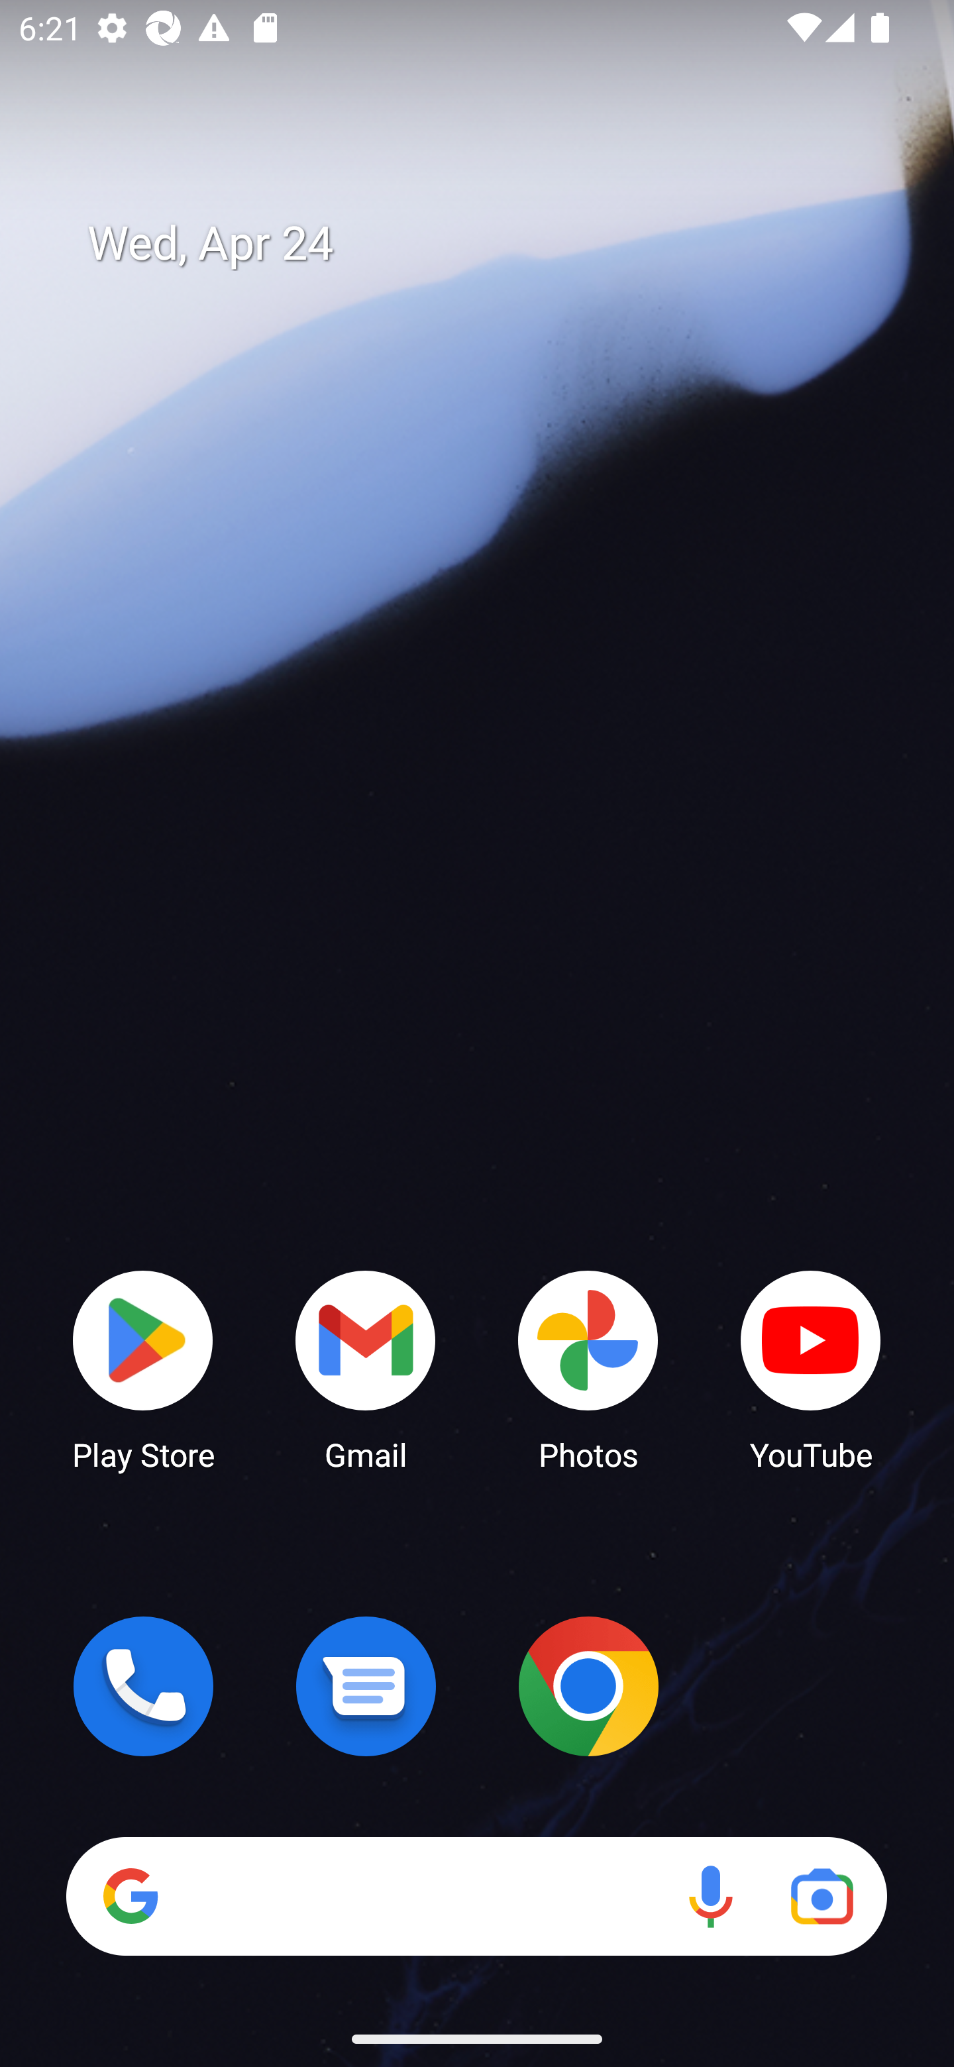 Image resolution: width=954 pixels, height=2067 pixels. What do you see at coordinates (366, 1369) in the screenshot?
I see `Gmail` at bounding box center [366, 1369].